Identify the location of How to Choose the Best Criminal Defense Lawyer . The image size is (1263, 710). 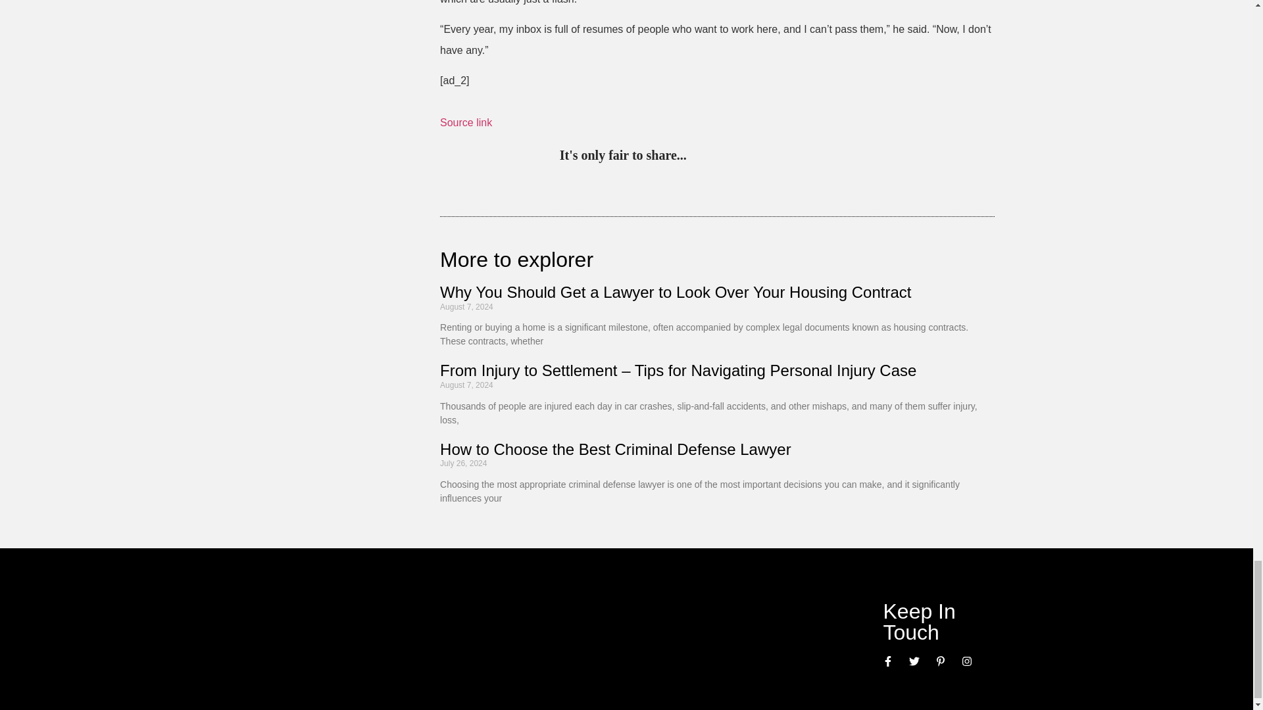
(617, 448).